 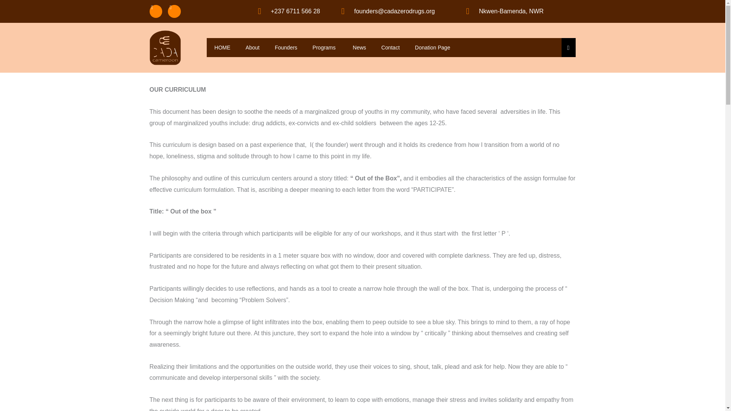 What do you see at coordinates (253, 48) in the screenshot?
I see `About` at bounding box center [253, 48].